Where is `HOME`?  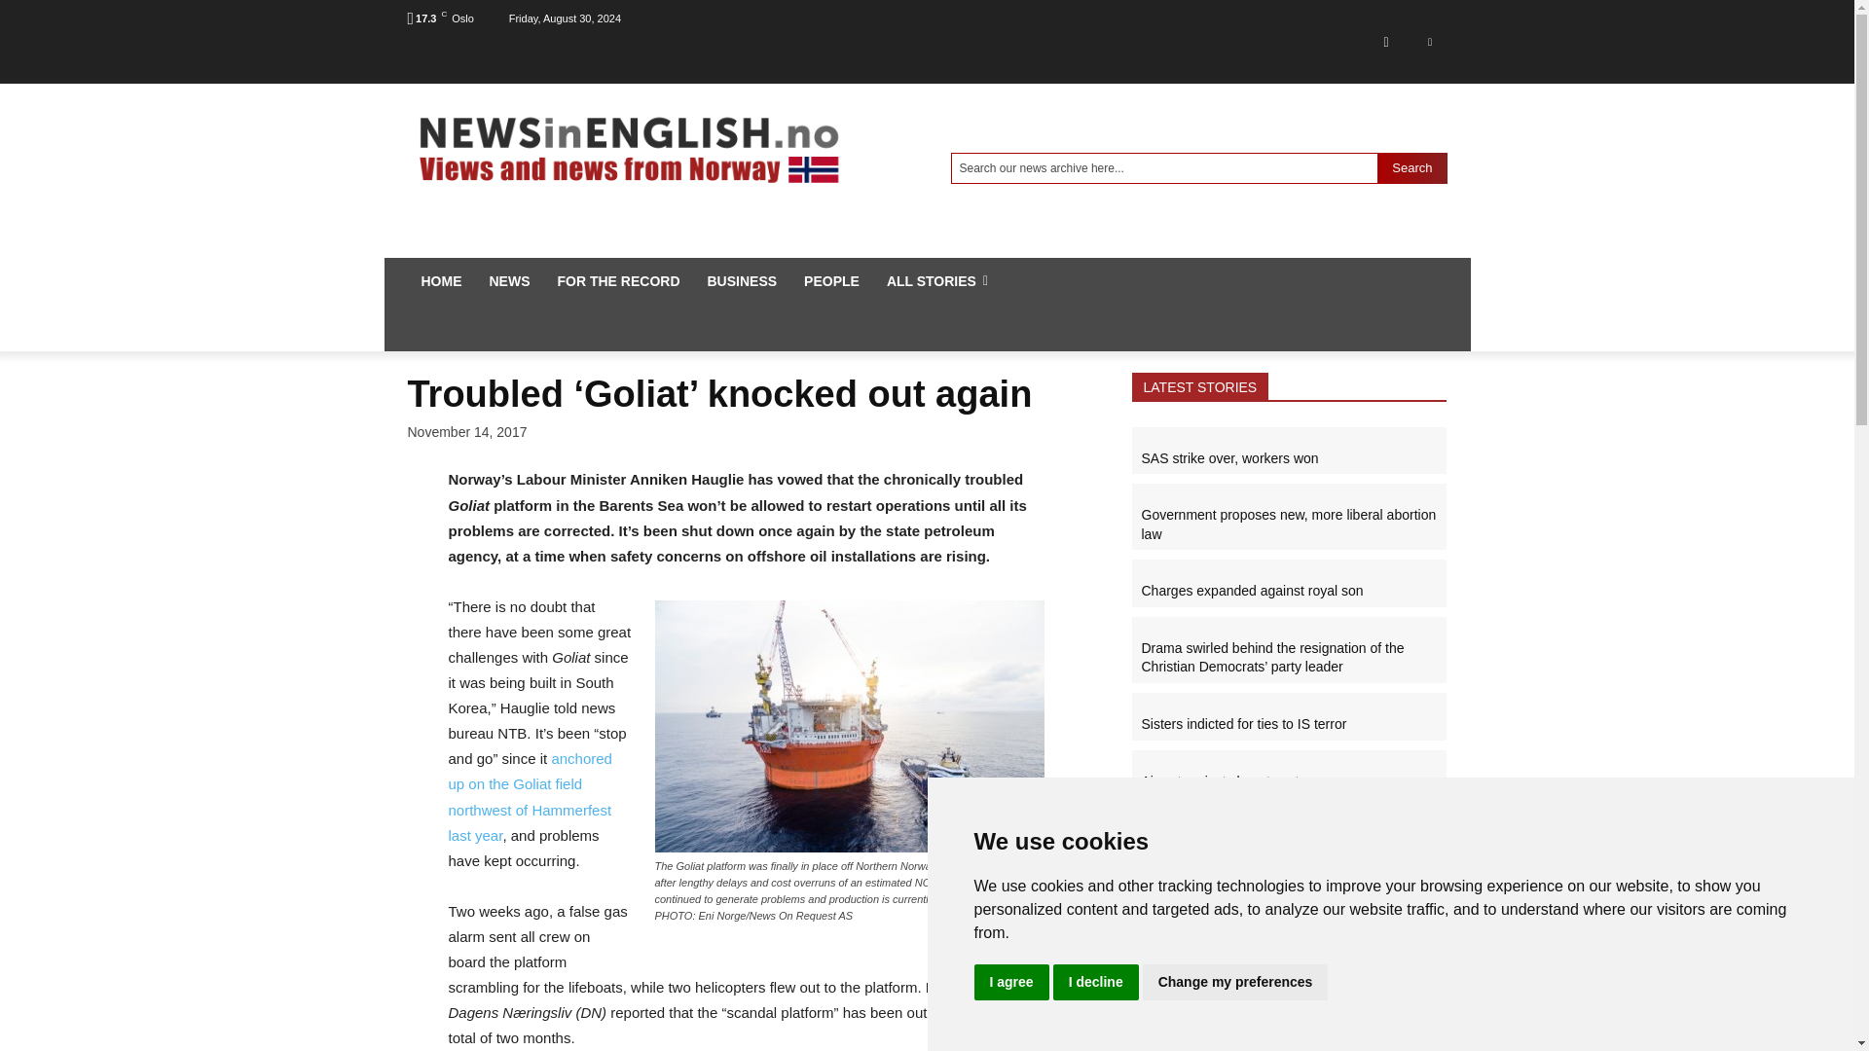 HOME is located at coordinates (440, 280).